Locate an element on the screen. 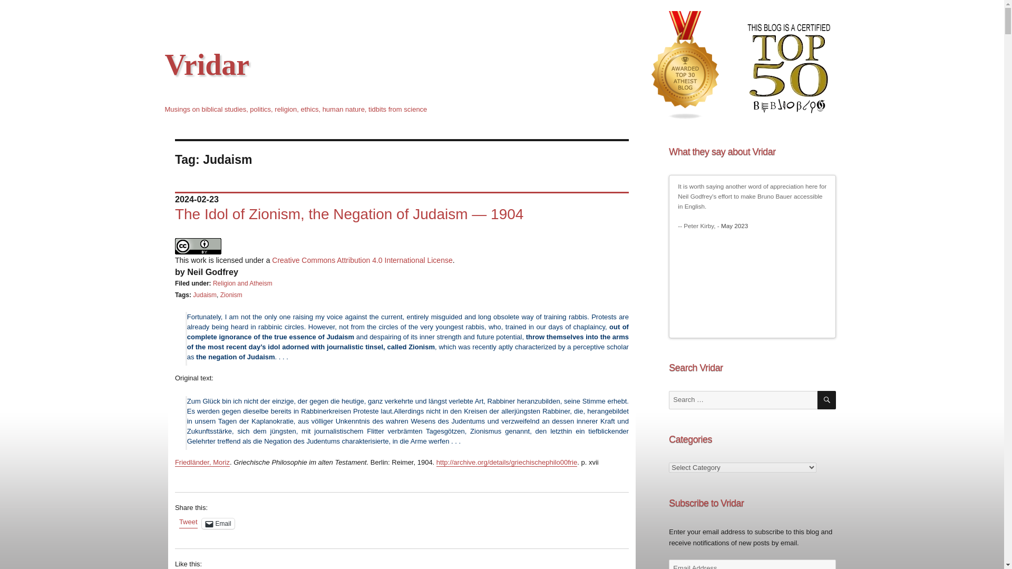 This screenshot has width=1012, height=569. Judaism is located at coordinates (205, 295).